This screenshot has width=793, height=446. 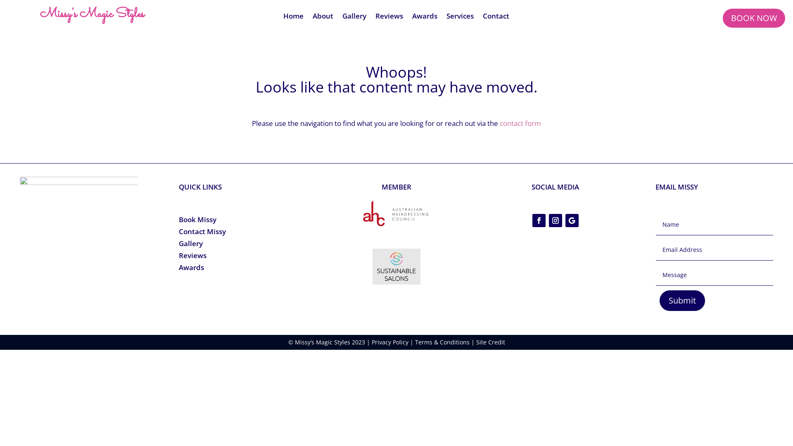 What do you see at coordinates (202, 231) in the screenshot?
I see `Contact Missy` at bounding box center [202, 231].